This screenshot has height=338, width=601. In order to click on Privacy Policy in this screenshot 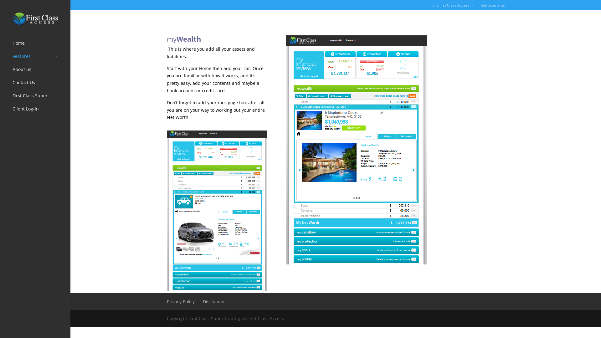, I will do `click(180, 302)`.